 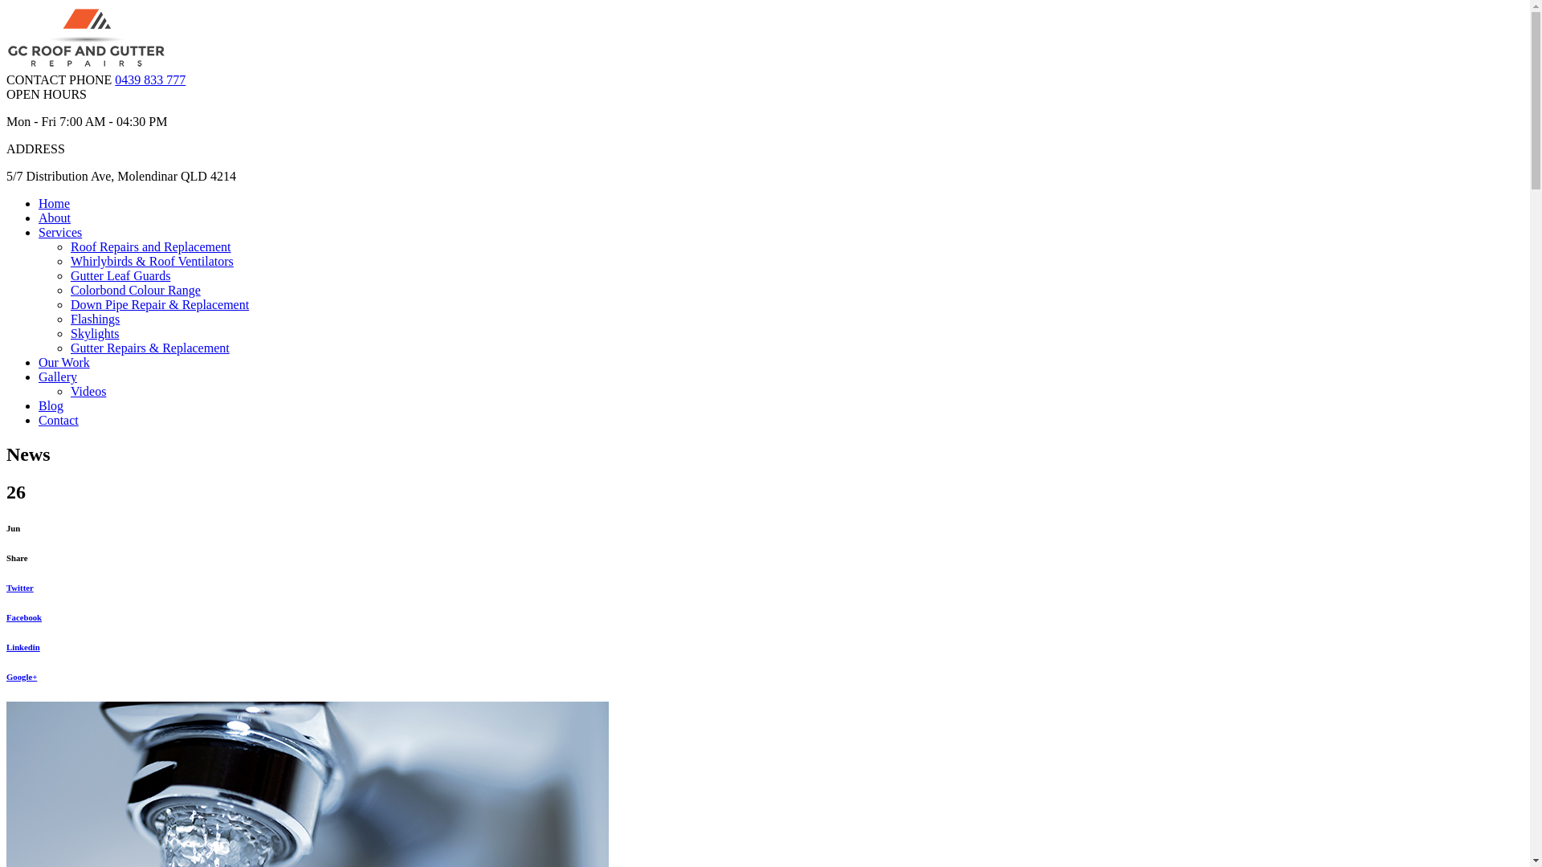 I want to click on Gutter Leaf Guards, so click(x=120, y=276).